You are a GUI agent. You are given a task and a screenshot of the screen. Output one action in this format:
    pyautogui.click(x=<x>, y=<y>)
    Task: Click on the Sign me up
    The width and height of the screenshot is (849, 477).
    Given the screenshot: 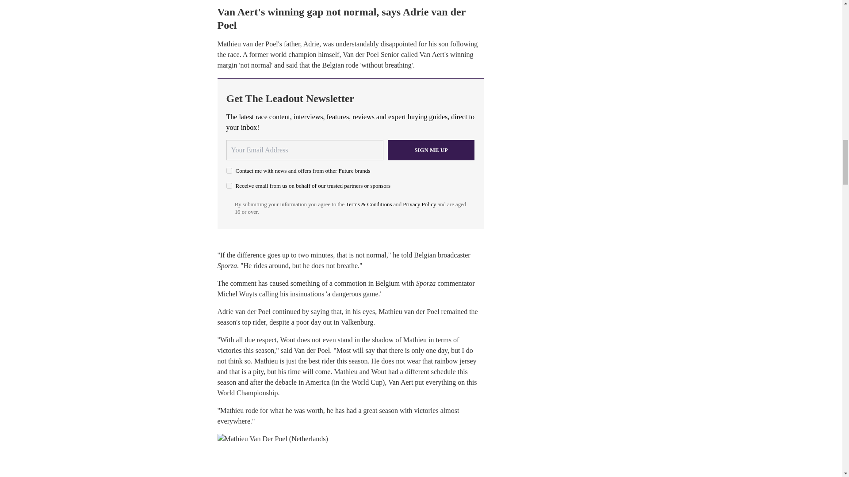 What is the action you would take?
    pyautogui.click(x=431, y=150)
    